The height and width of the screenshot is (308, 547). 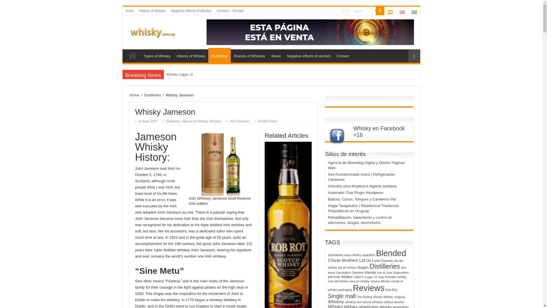 What do you see at coordinates (157, 55) in the screenshot?
I see `Types of Whisky` at bounding box center [157, 55].